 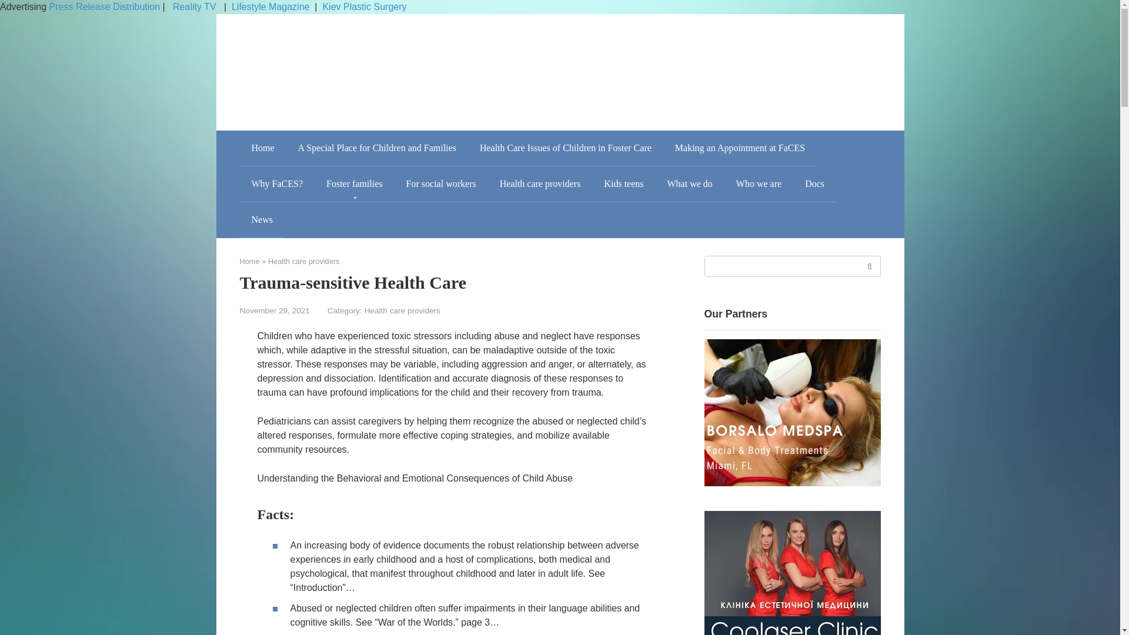 I want to click on Making an Appointment at FaCES, so click(x=740, y=148).